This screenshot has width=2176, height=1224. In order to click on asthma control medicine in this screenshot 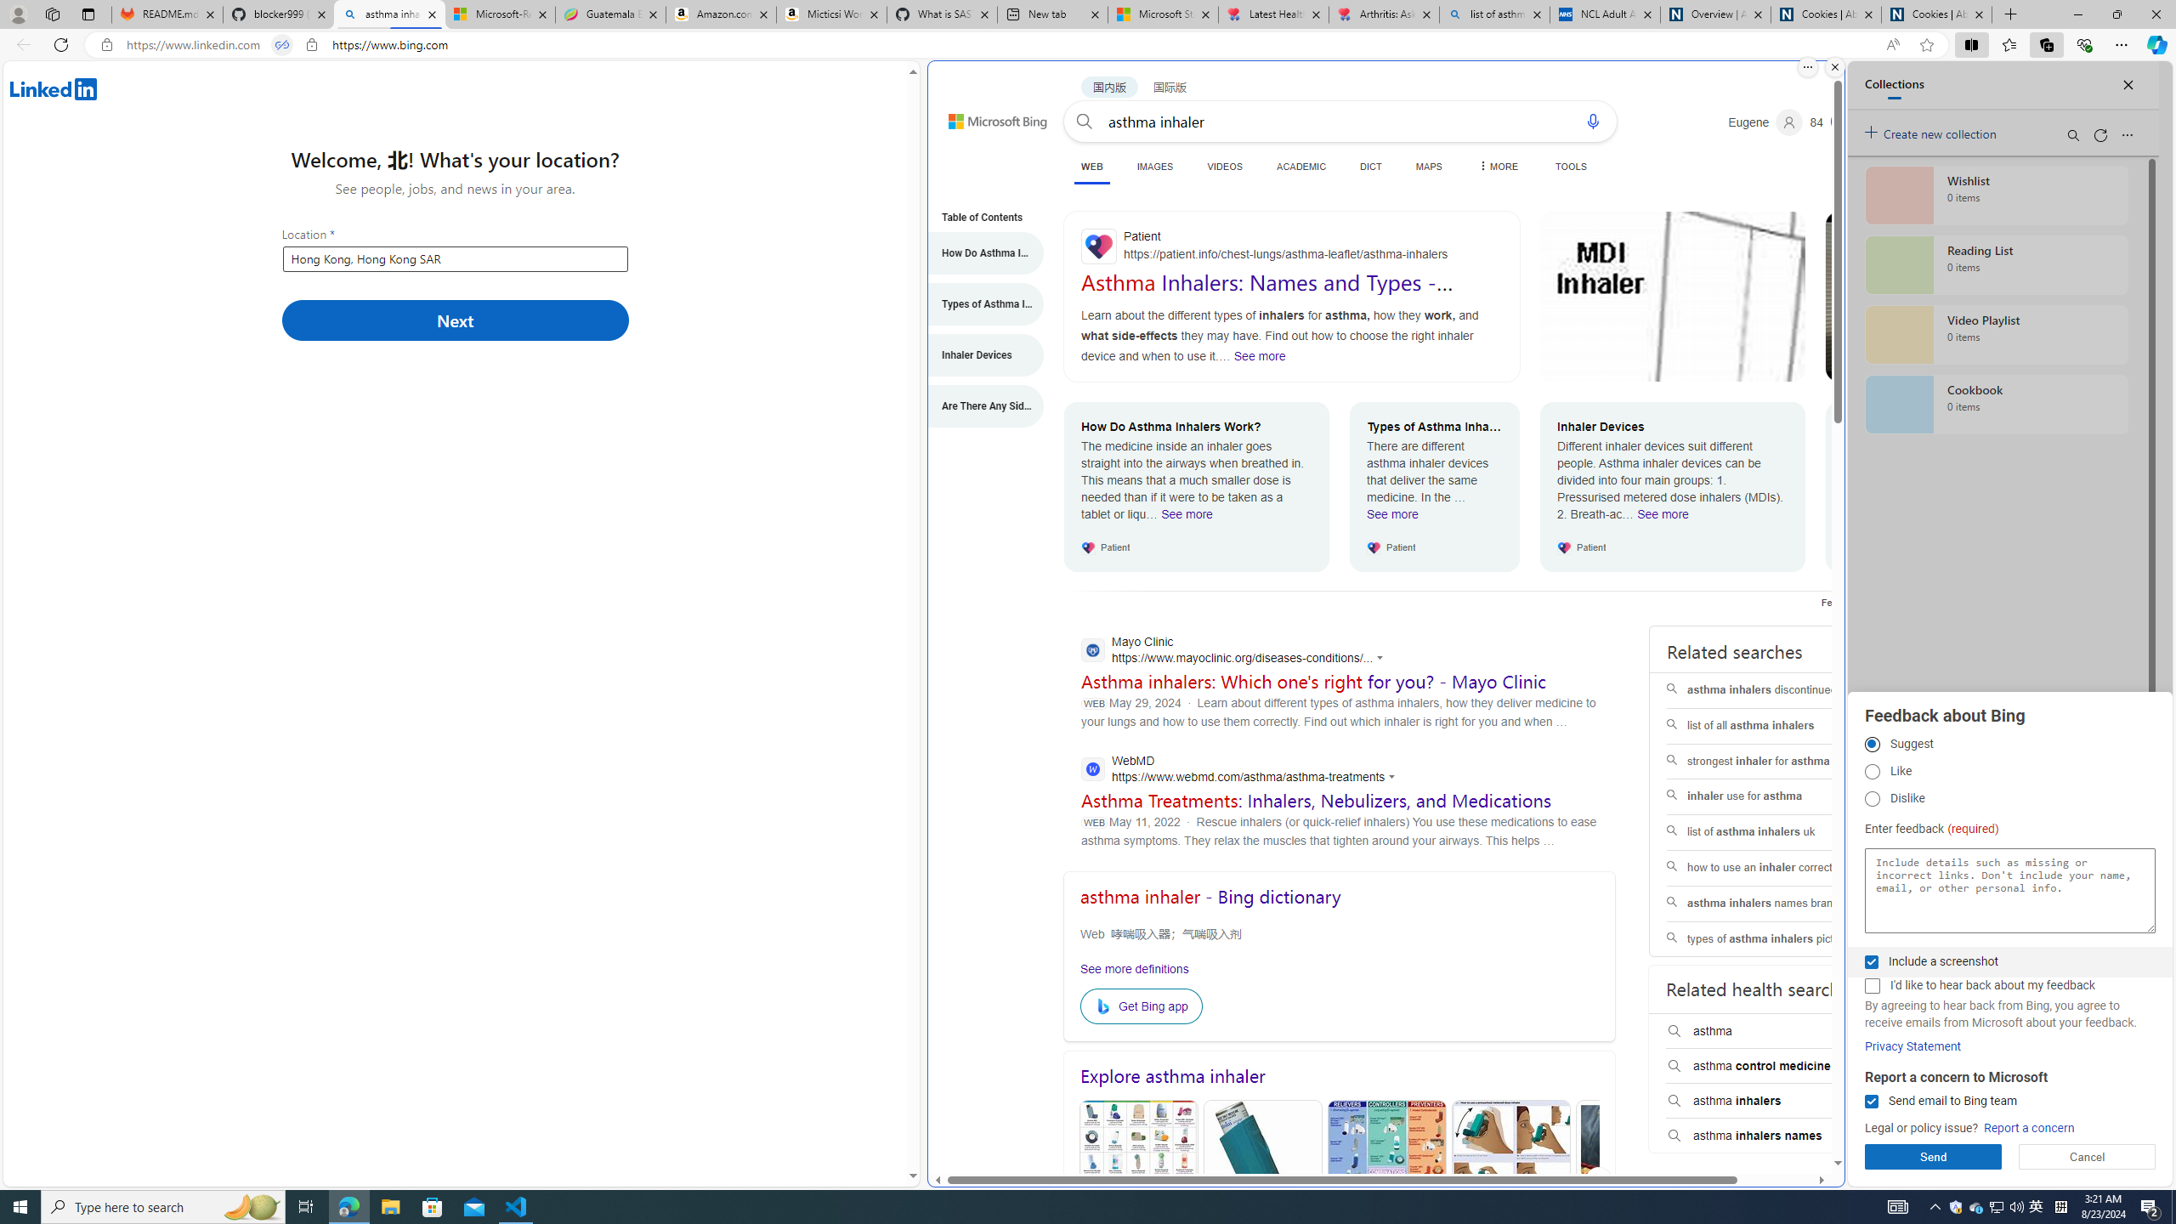, I will do `click(1775, 1066)`.